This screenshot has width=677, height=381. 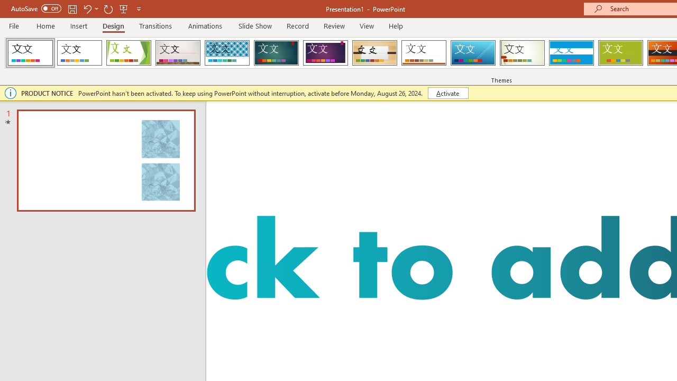 I want to click on Office Theme, so click(x=79, y=53).